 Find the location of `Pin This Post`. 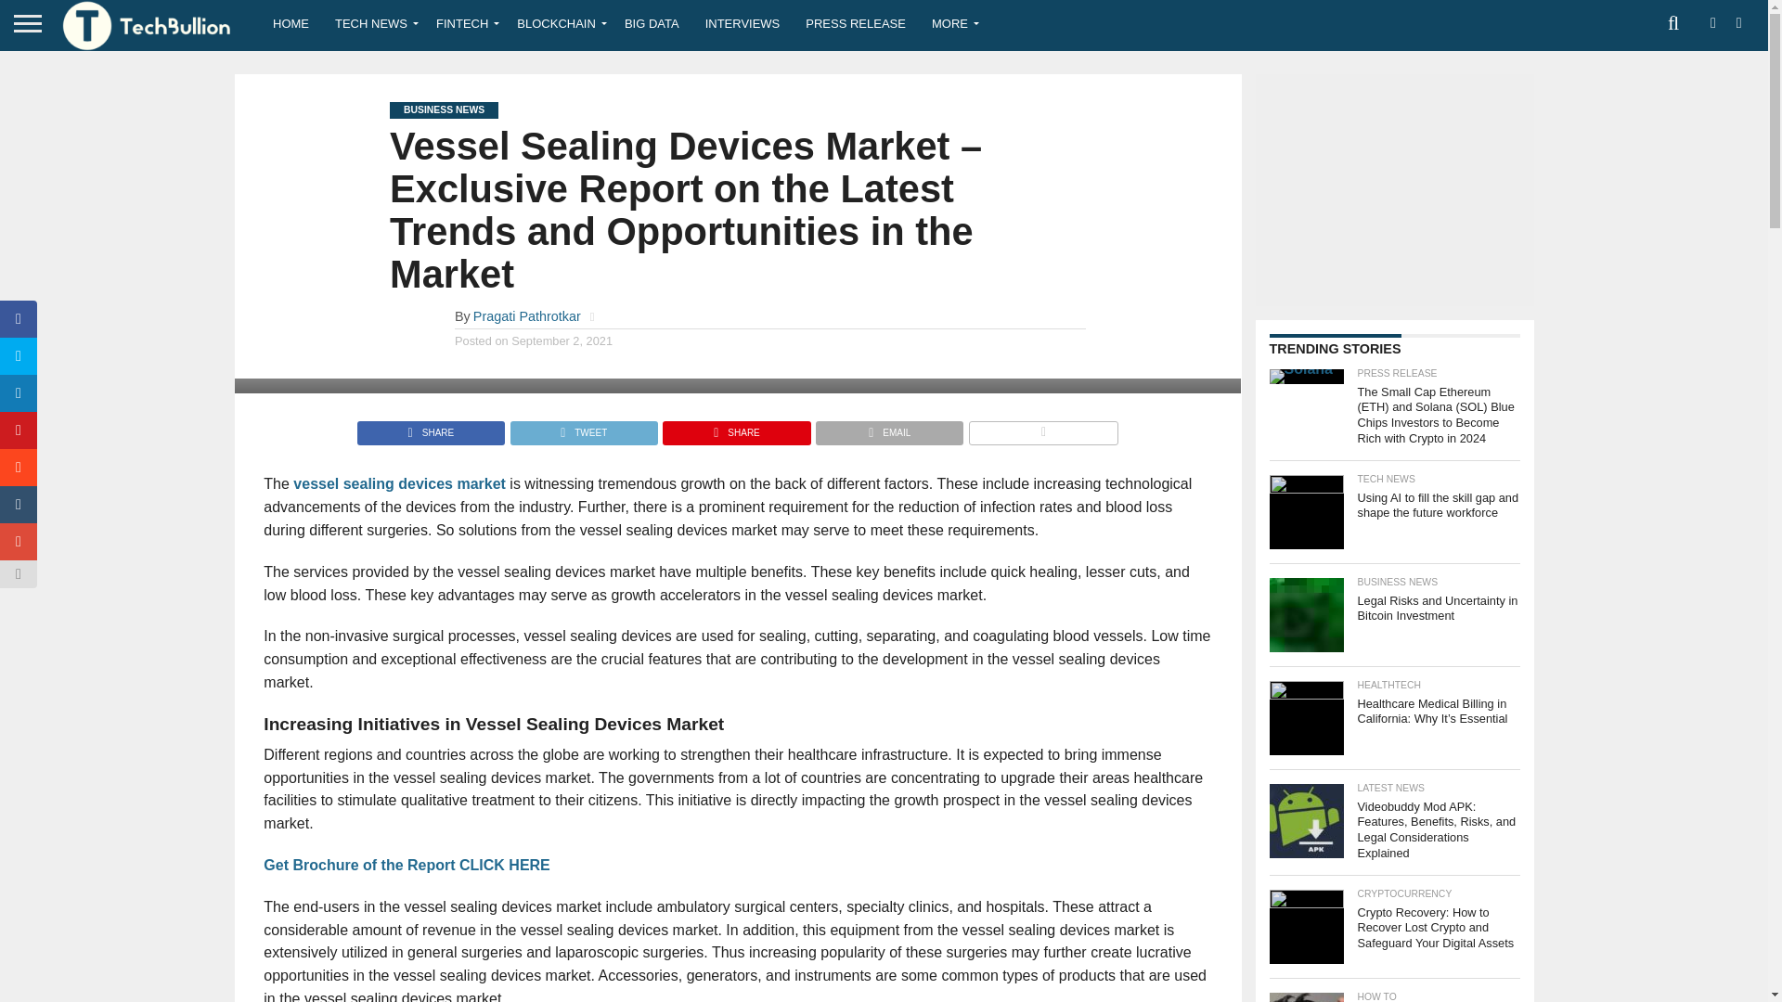

Pin This Post is located at coordinates (735, 427).